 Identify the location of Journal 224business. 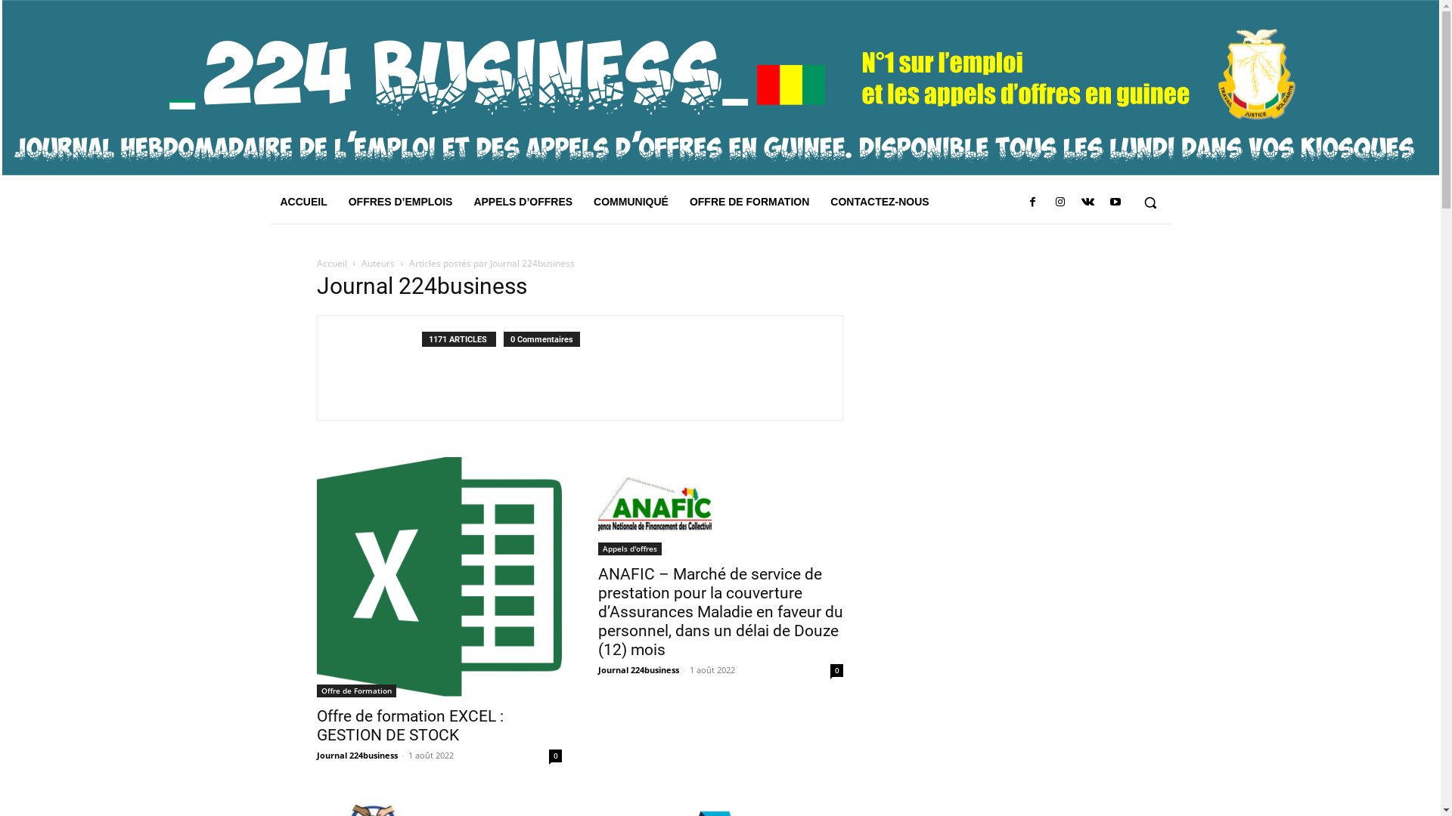
(638, 669).